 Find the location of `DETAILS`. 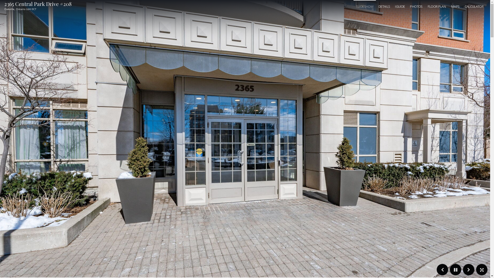

DETAILS is located at coordinates (384, 7).